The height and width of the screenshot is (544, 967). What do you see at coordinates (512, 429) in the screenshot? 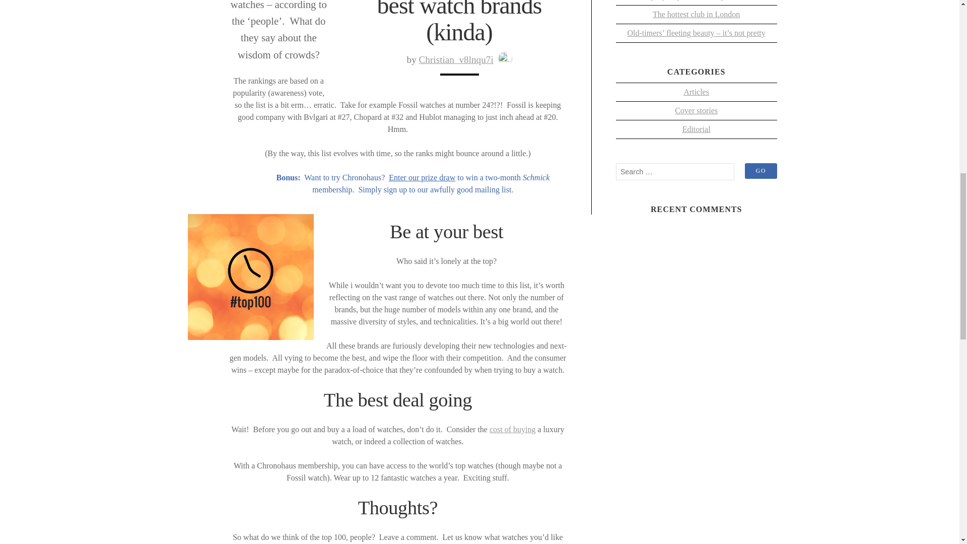
I see `cost of buying` at bounding box center [512, 429].